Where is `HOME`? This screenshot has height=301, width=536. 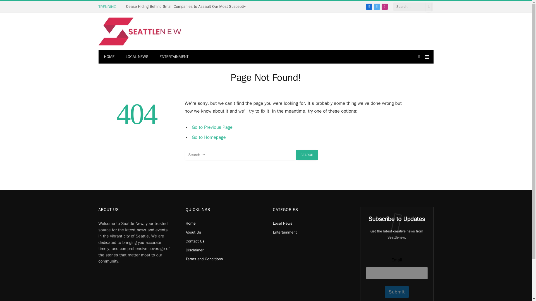 HOME is located at coordinates (109, 57).